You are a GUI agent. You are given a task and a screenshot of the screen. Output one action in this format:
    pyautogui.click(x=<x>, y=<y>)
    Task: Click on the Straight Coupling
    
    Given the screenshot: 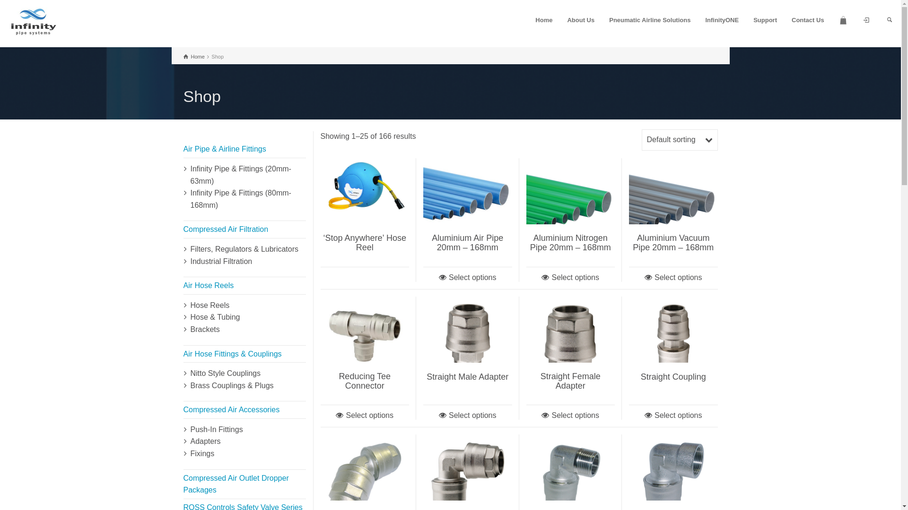 What is the action you would take?
    pyautogui.click(x=673, y=377)
    